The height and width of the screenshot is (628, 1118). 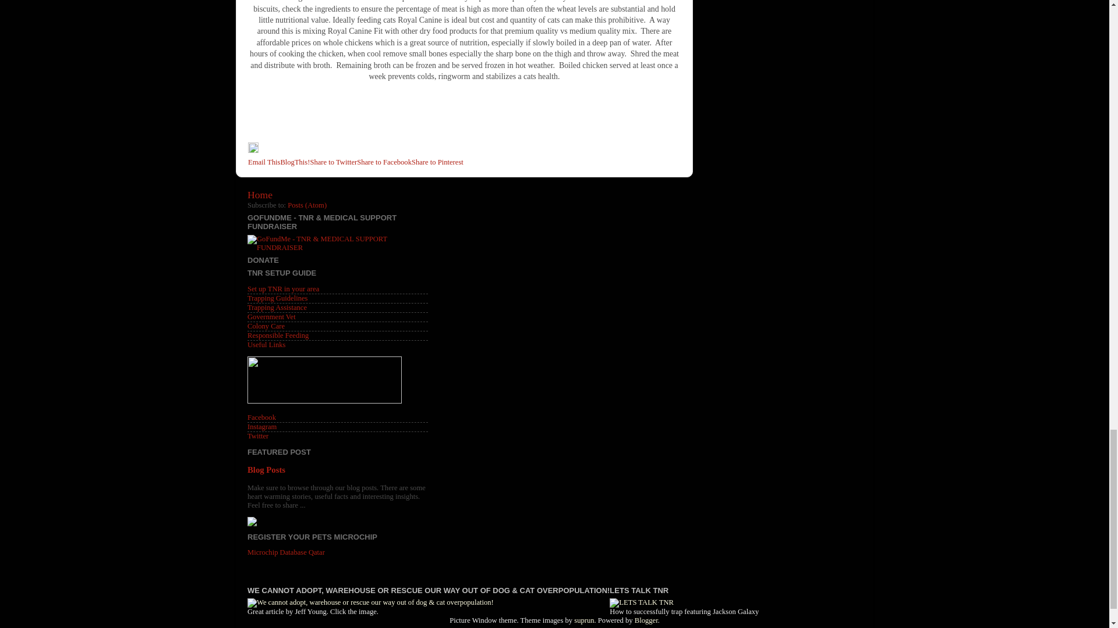 I want to click on Share to Twitter, so click(x=333, y=162).